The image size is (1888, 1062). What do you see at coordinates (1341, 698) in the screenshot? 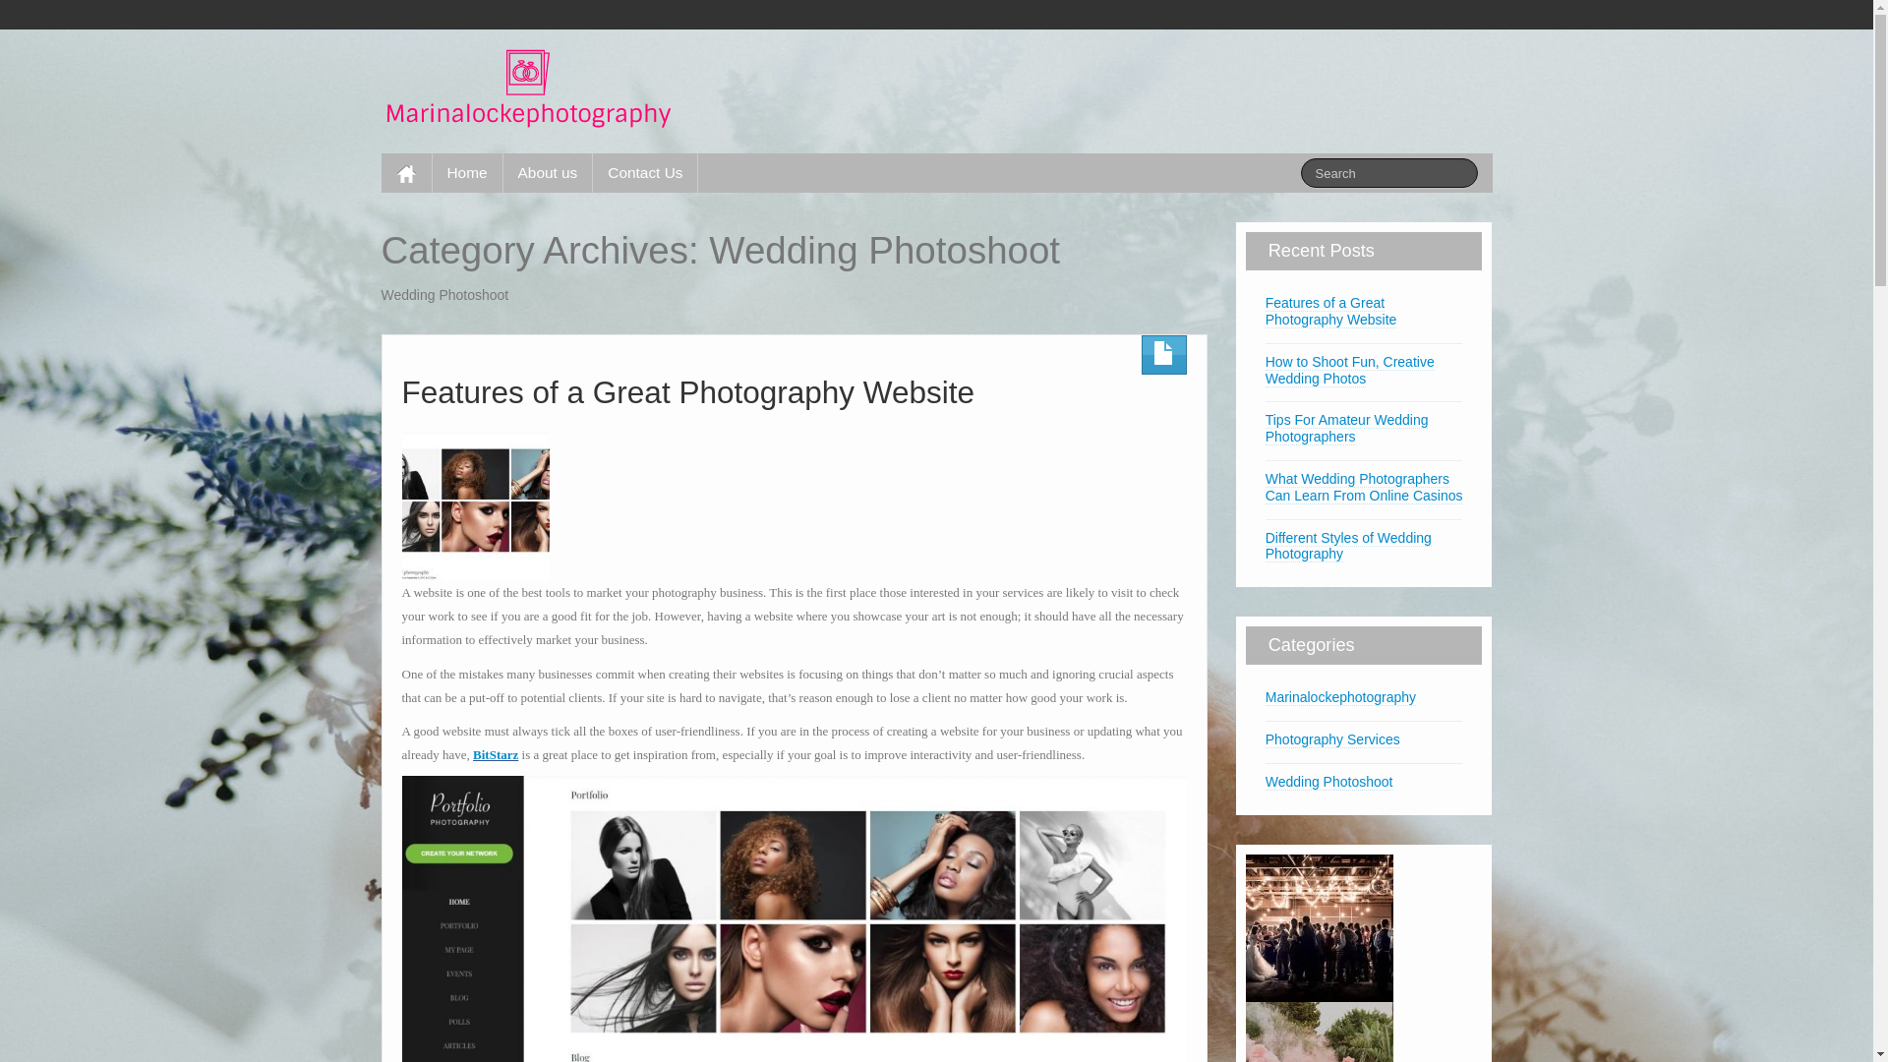
I see `Marinalockephotography` at bounding box center [1341, 698].